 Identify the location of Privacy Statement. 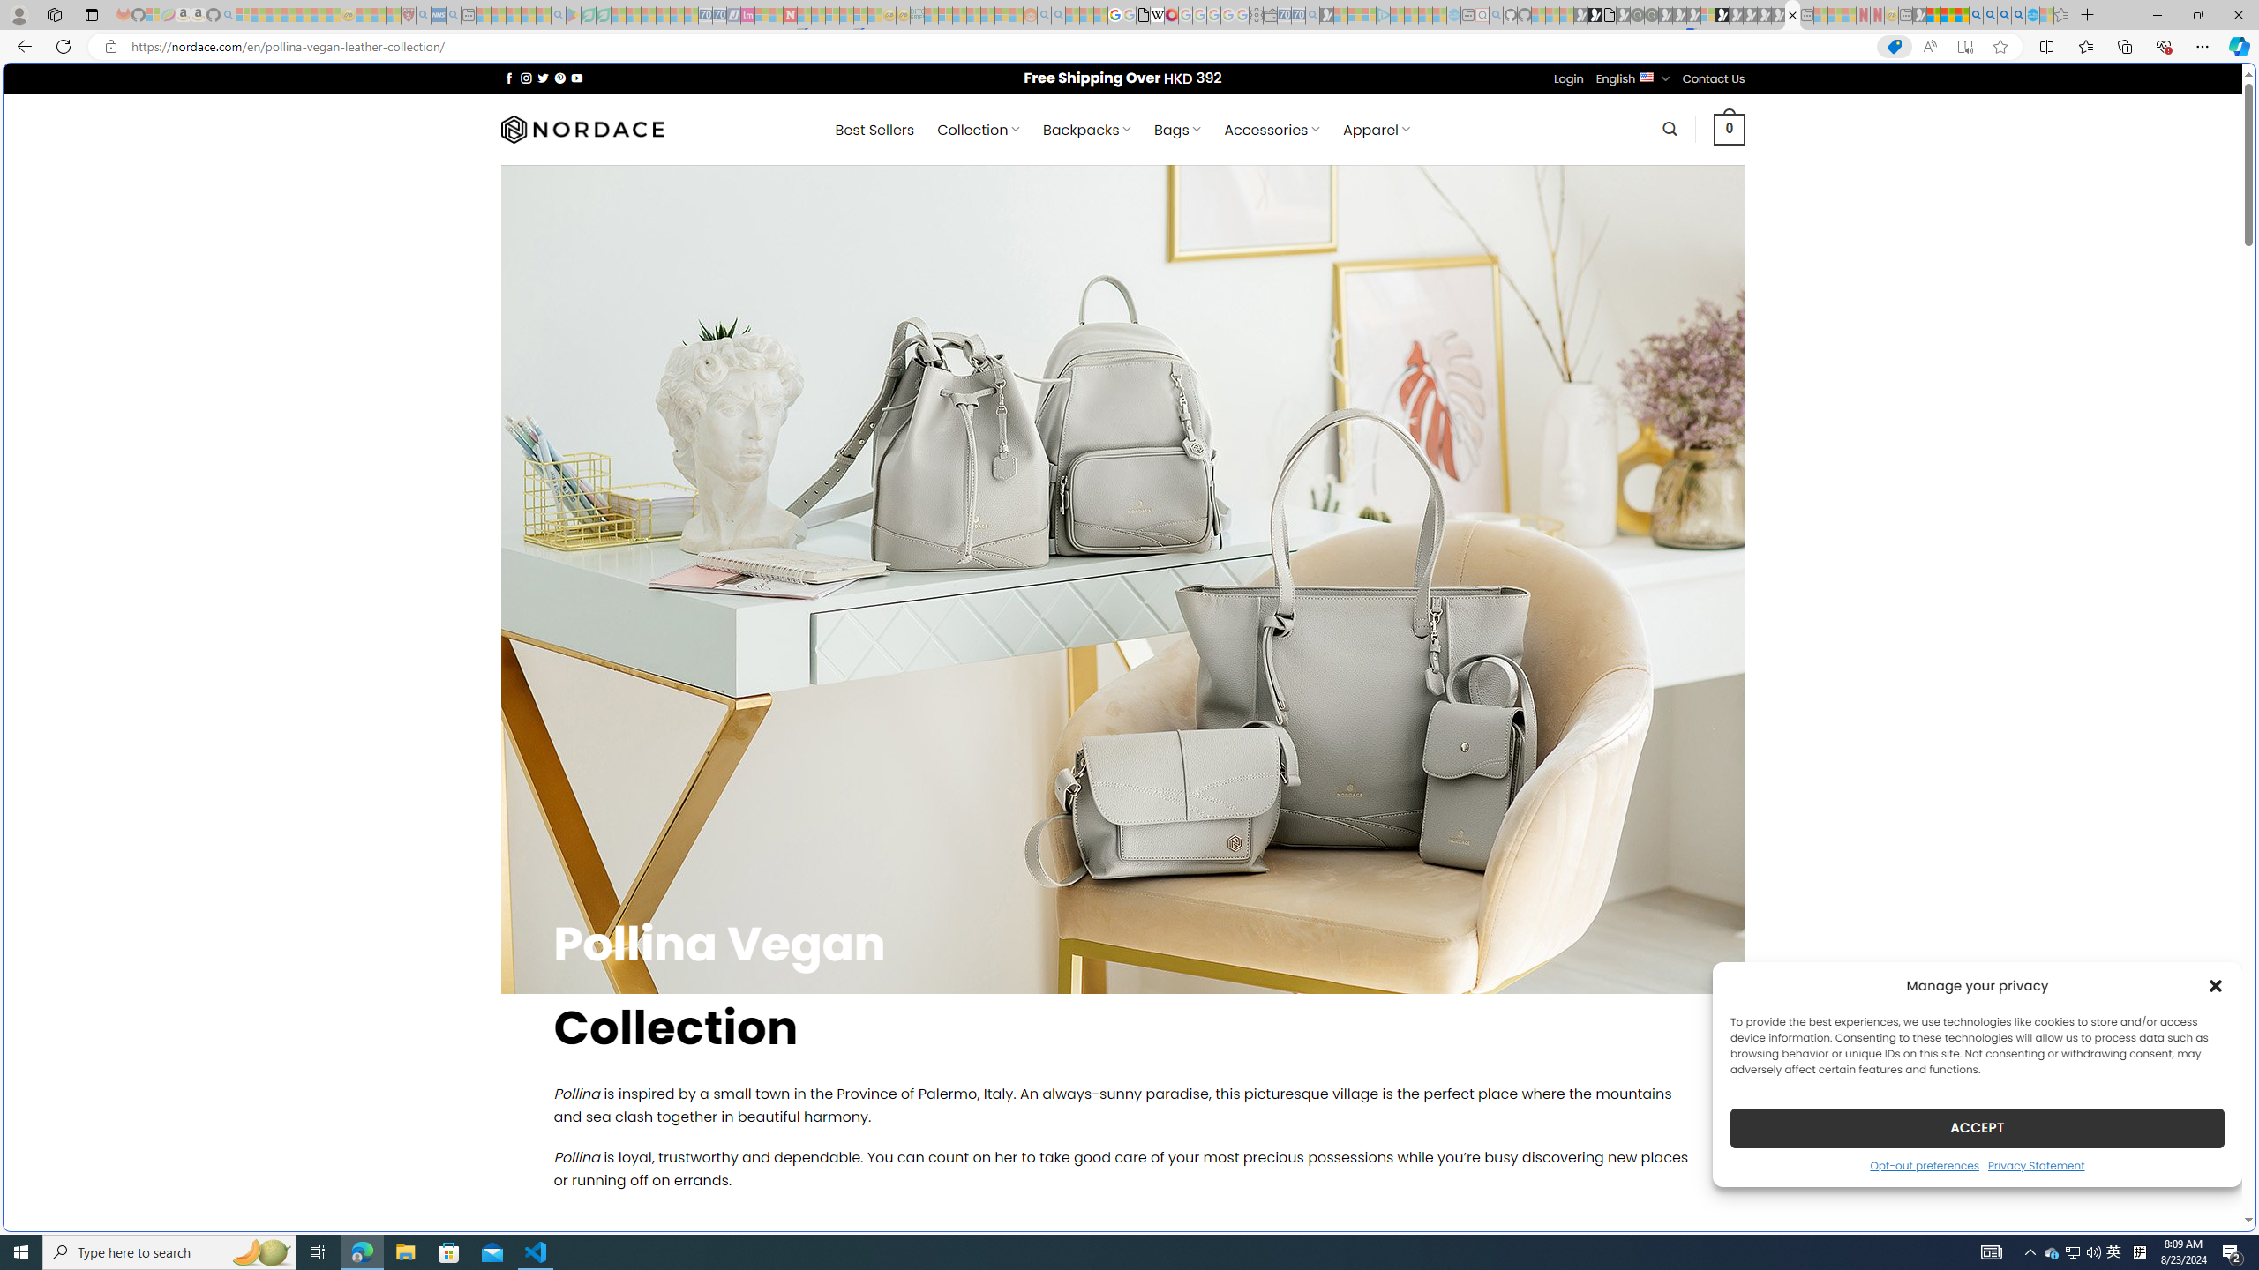
(2036, 1164).